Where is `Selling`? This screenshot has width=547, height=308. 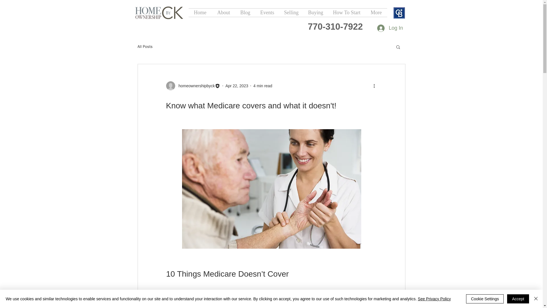
Selling is located at coordinates (291, 13).